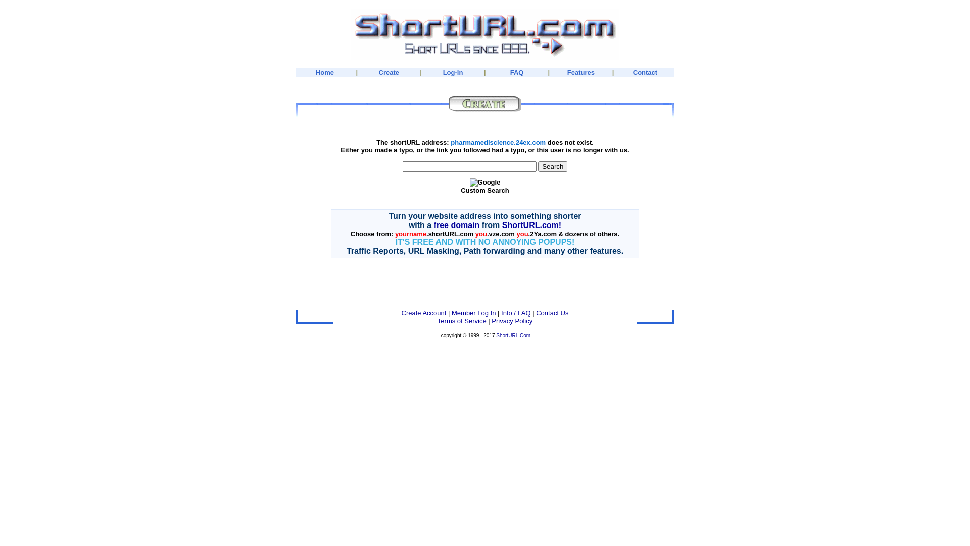  I want to click on free domain, so click(457, 225).